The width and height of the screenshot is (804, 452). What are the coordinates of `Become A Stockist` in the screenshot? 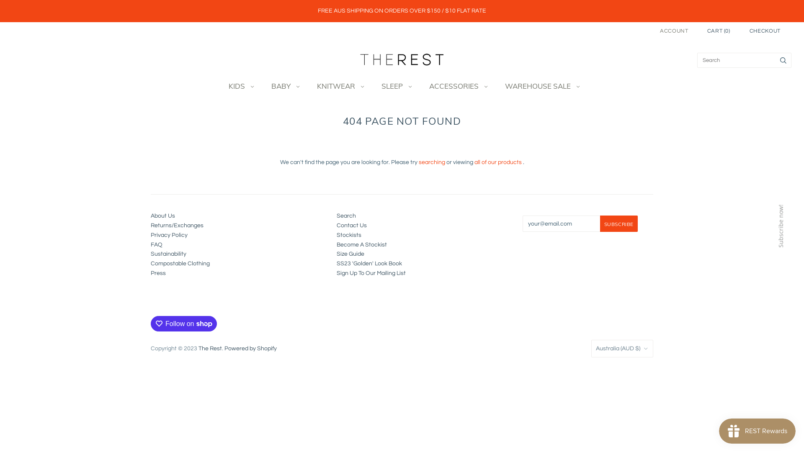 It's located at (362, 245).